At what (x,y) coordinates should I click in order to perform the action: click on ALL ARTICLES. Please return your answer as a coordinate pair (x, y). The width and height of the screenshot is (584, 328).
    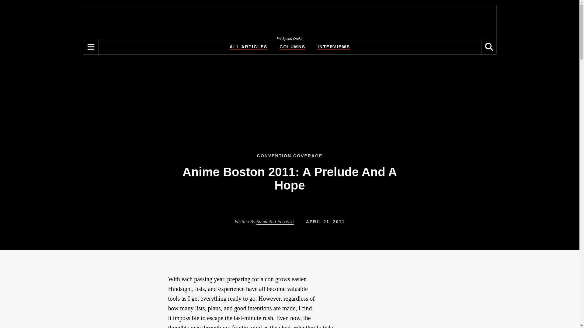
    Looking at the image, I should click on (248, 47).